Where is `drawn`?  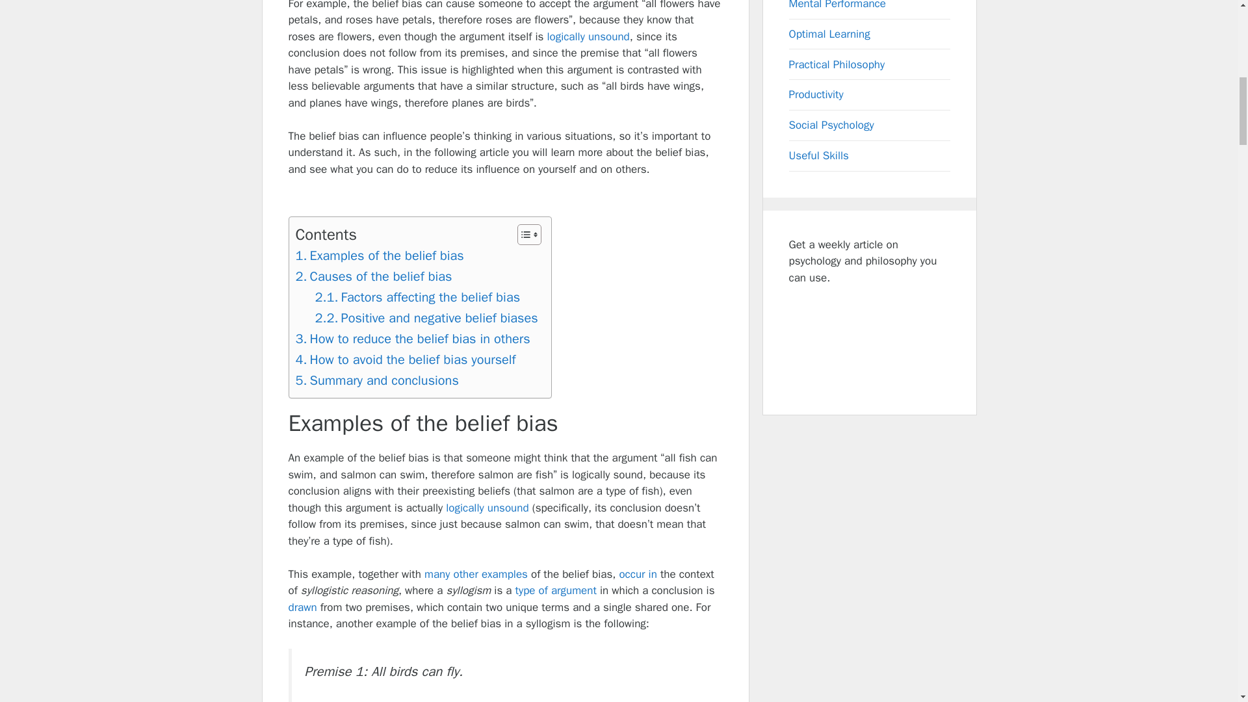 drawn is located at coordinates (302, 607).